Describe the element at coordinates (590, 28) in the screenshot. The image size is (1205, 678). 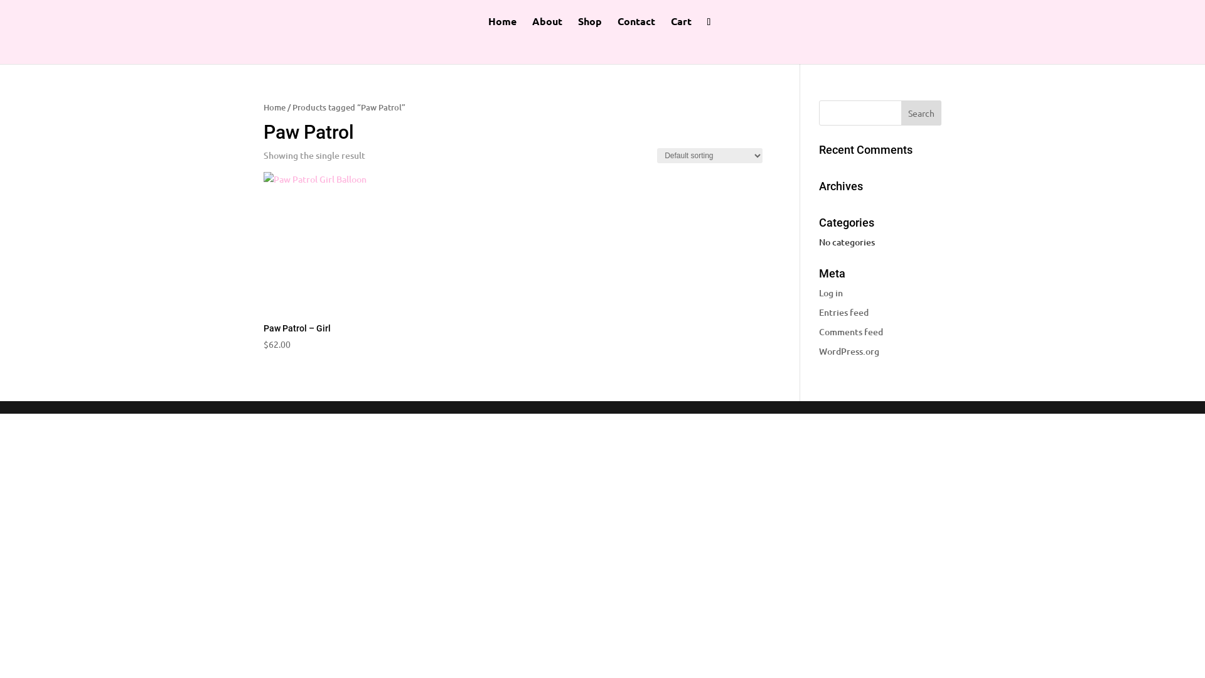
I see `Shop` at that location.